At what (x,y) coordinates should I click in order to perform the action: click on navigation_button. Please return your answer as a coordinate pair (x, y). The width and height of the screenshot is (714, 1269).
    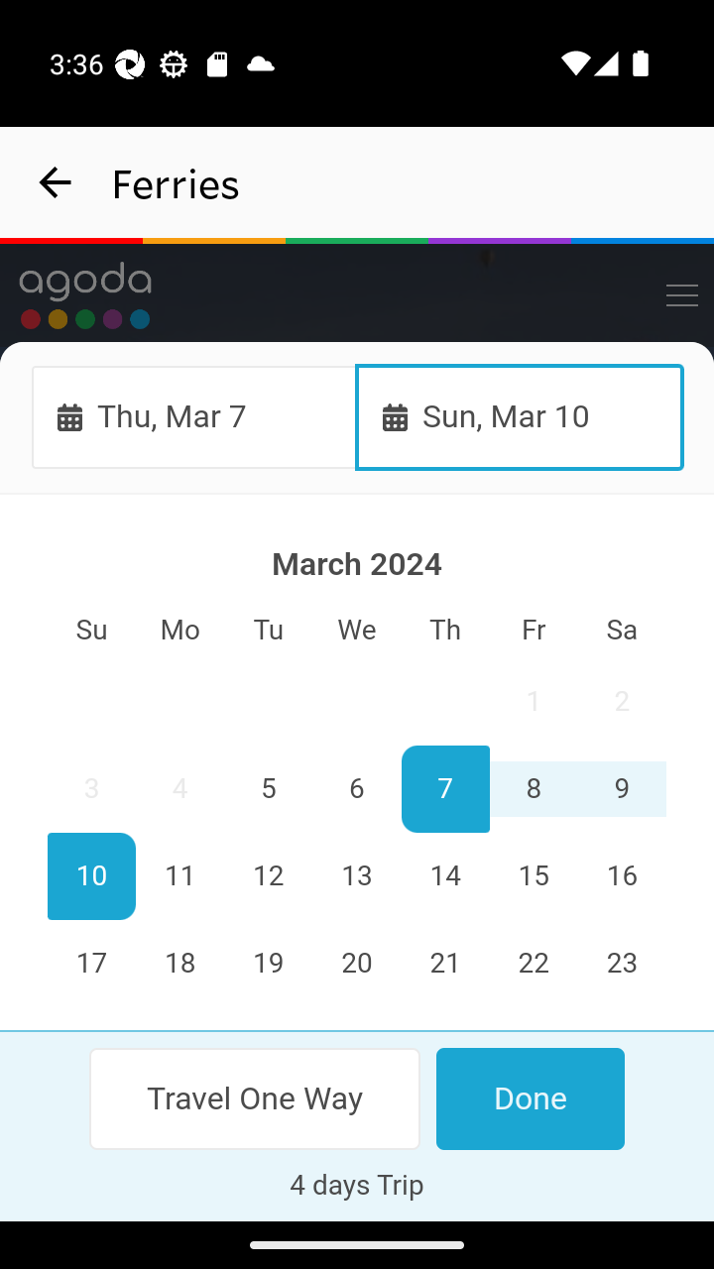
    Looking at the image, I should click on (56, 182).